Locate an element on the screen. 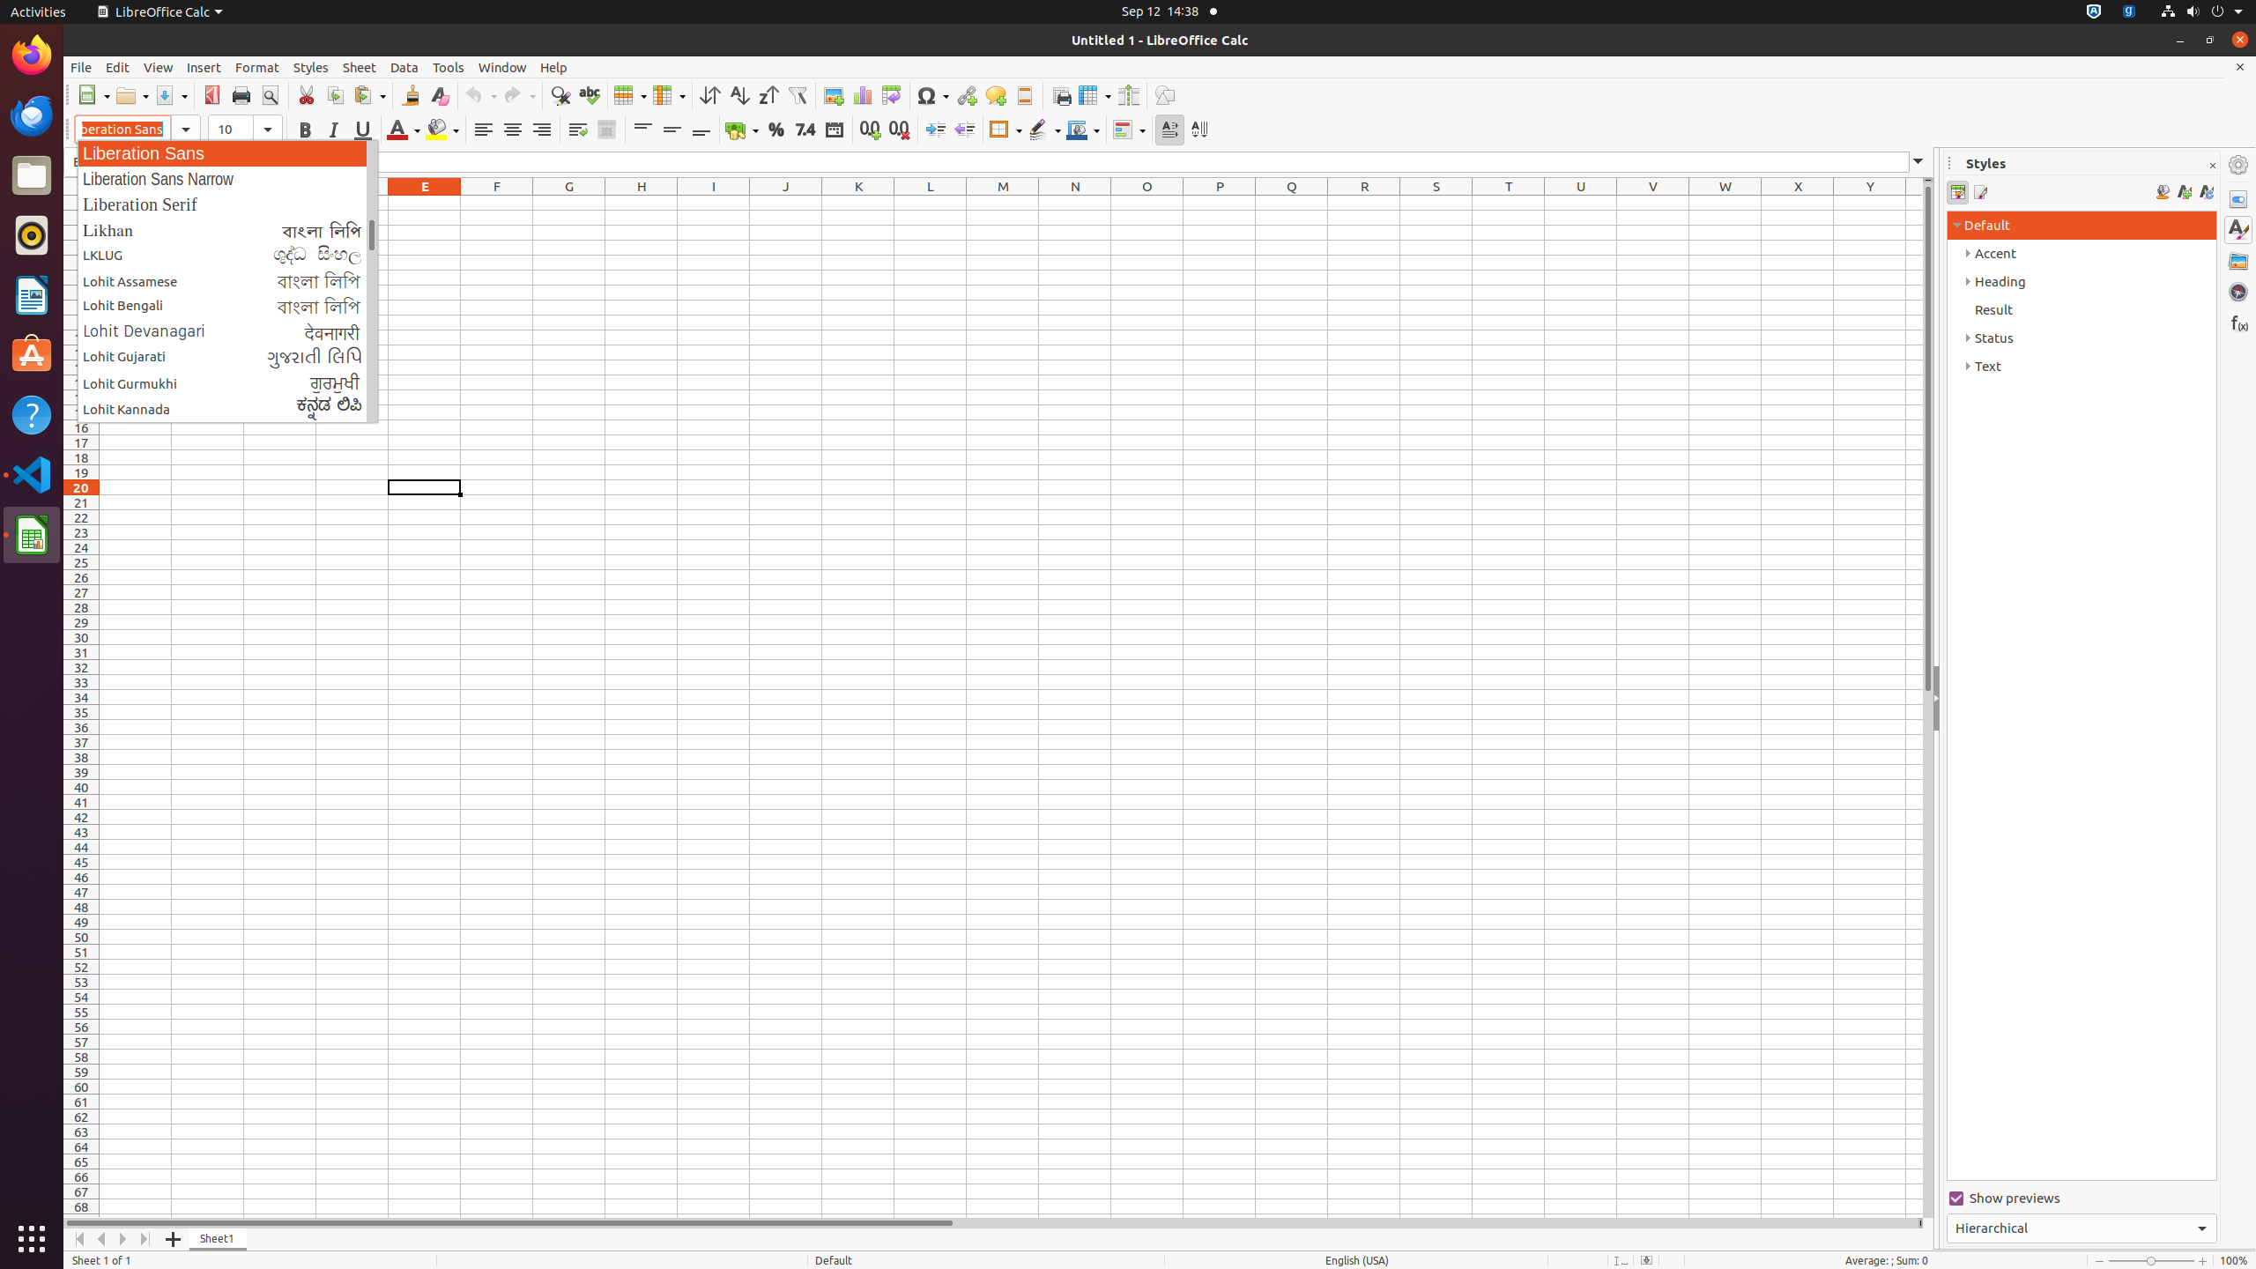  Q1 is located at coordinates (1292, 203).